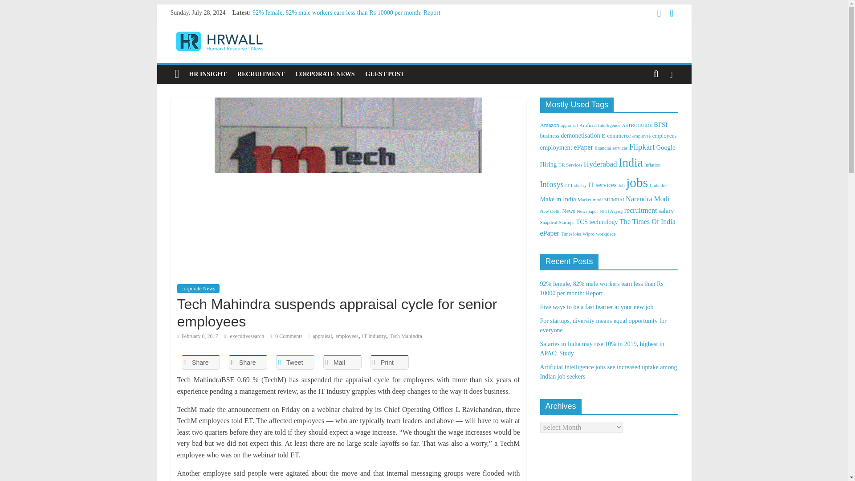  I want to click on For startups, diversity means equal opportunity for everyone, so click(328, 33).